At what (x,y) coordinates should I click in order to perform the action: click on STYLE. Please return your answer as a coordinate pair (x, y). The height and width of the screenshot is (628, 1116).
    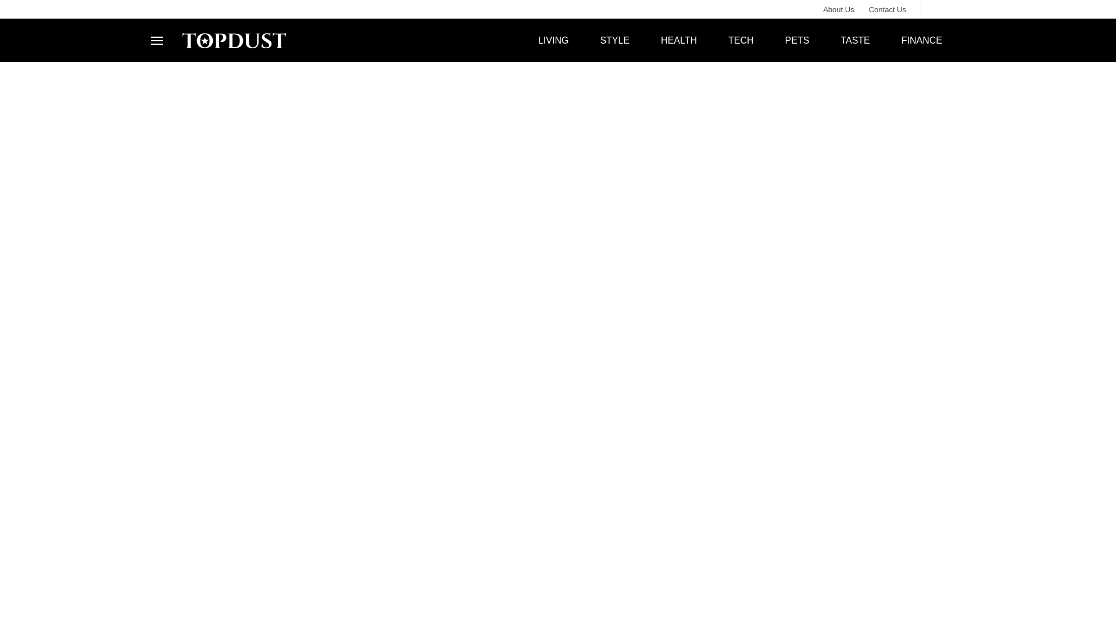
    Looking at the image, I should click on (614, 40).